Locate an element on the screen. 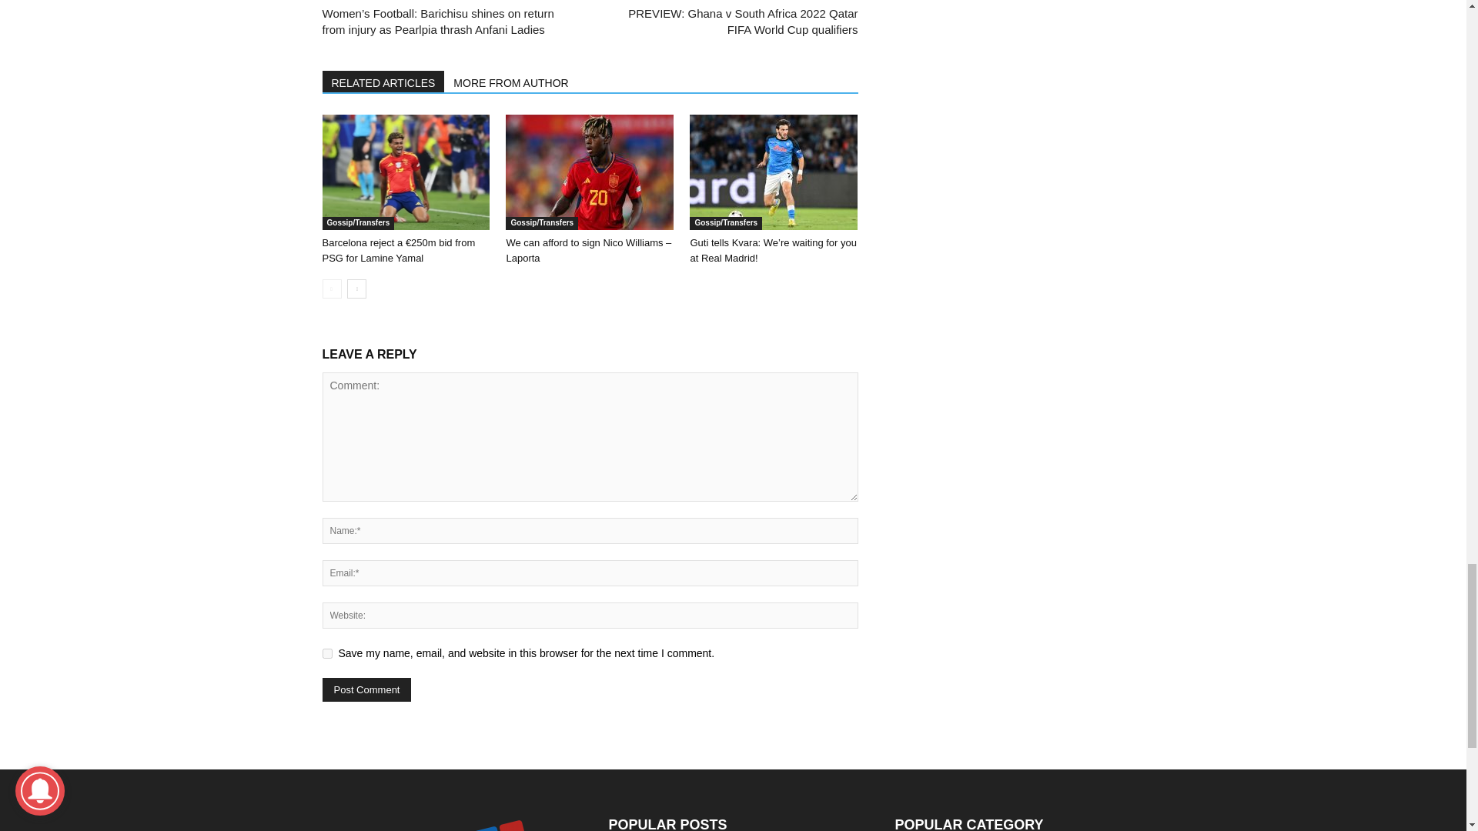 Image resolution: width=1478 pixels, height=831 pixels. Post Comment is located at coordinates (366, 689).